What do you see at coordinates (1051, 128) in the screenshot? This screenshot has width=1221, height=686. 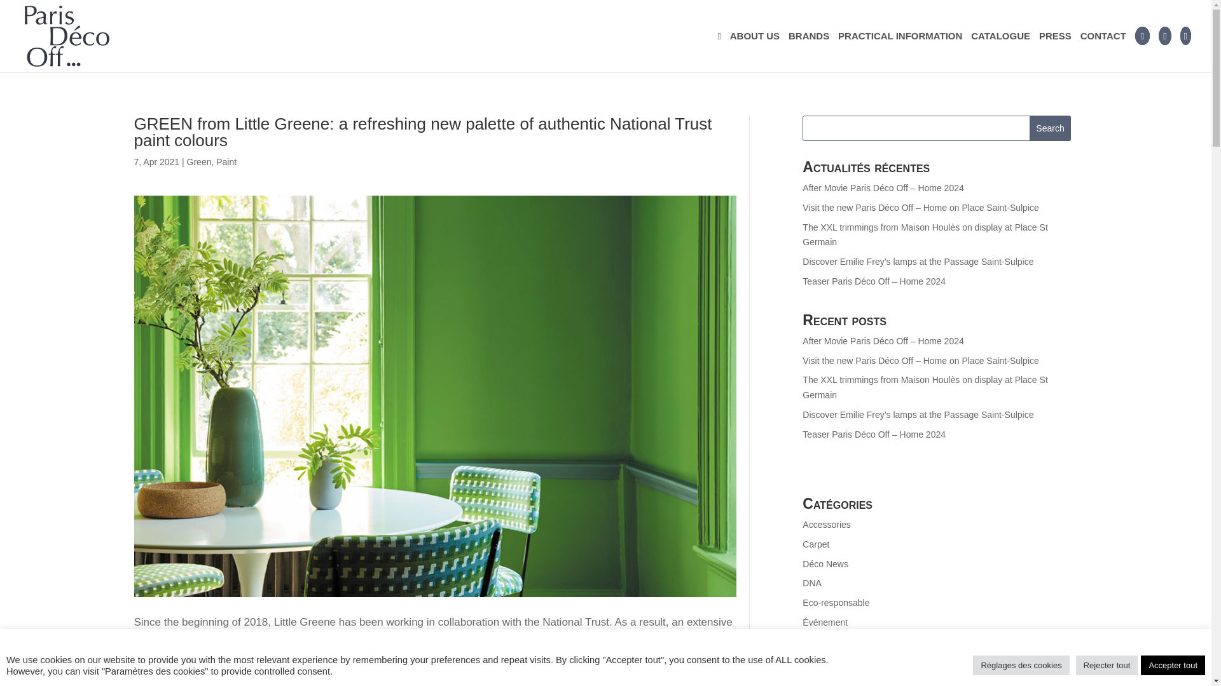 I see `Search` at bounding box center [1051, 128].